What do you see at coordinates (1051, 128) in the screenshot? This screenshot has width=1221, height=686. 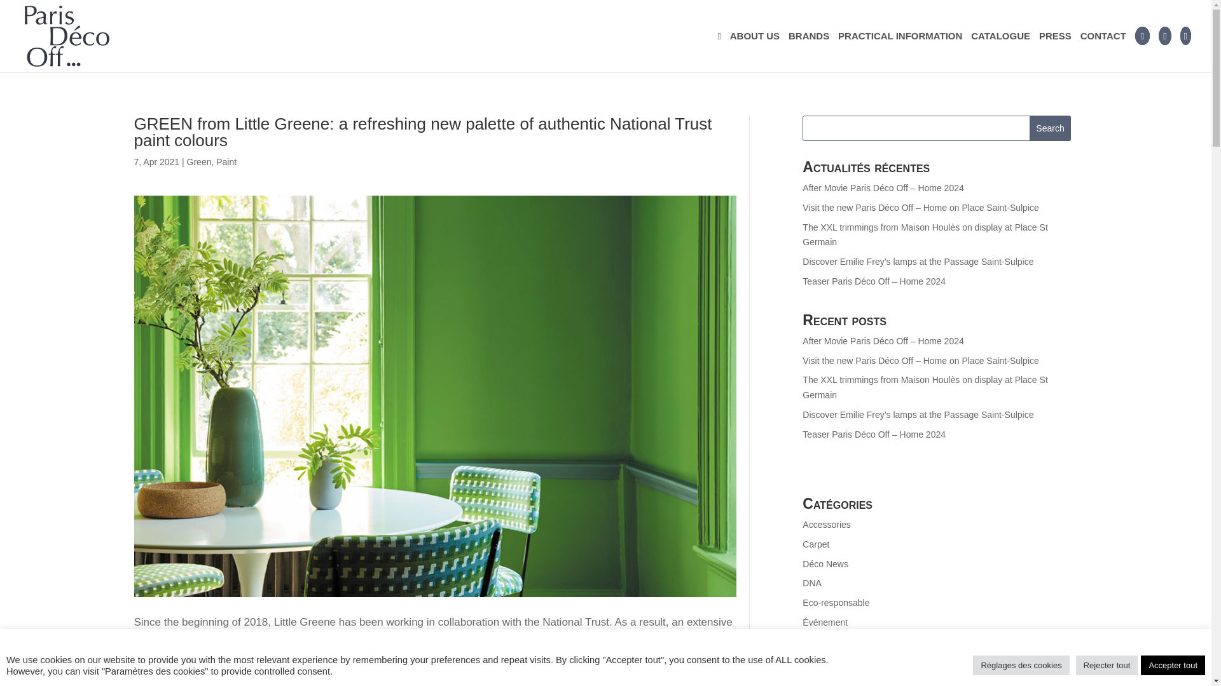 I see `Search` at bounding box center [1051, 128].